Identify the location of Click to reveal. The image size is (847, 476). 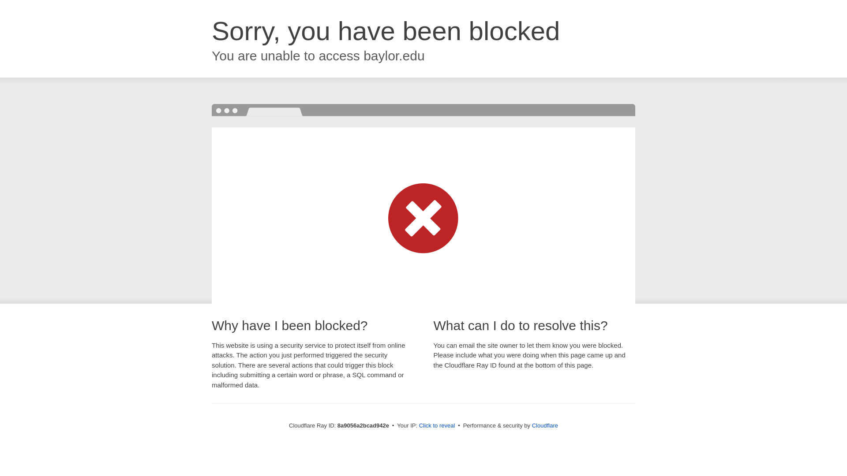
(437, 426).